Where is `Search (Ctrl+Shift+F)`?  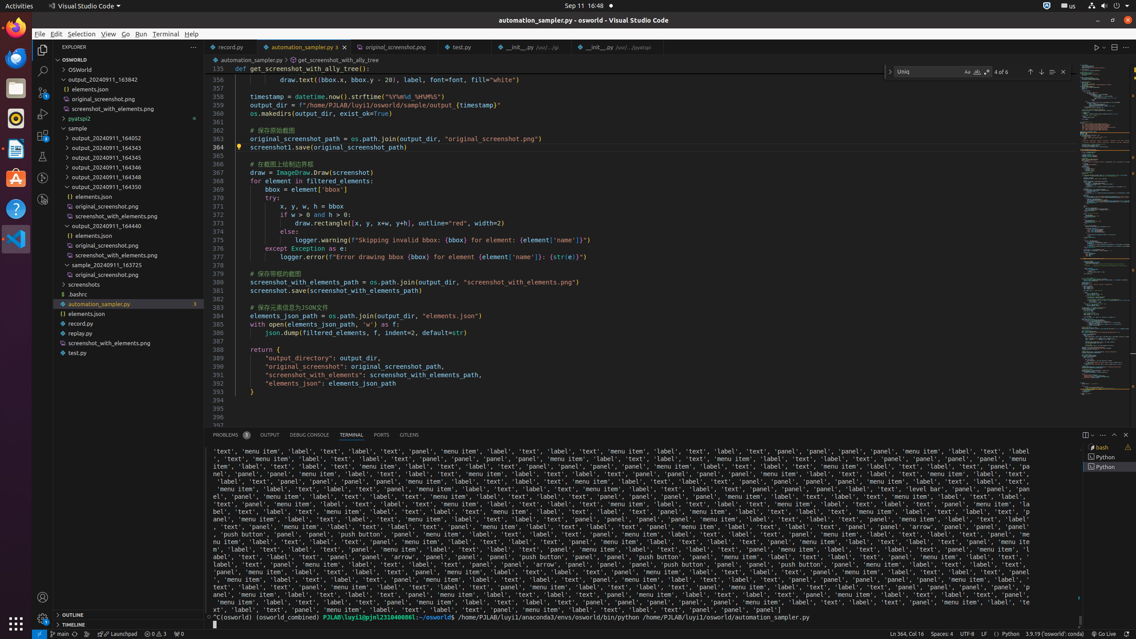
Search (Ctrl+Shift+F) is located at coordinates (43, 71).